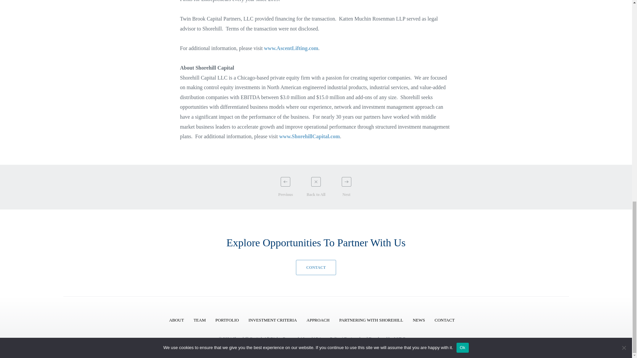 Image resolution: width=637 pixels, height=358 pixels. I want to click on NEWS, so click(419, 320).